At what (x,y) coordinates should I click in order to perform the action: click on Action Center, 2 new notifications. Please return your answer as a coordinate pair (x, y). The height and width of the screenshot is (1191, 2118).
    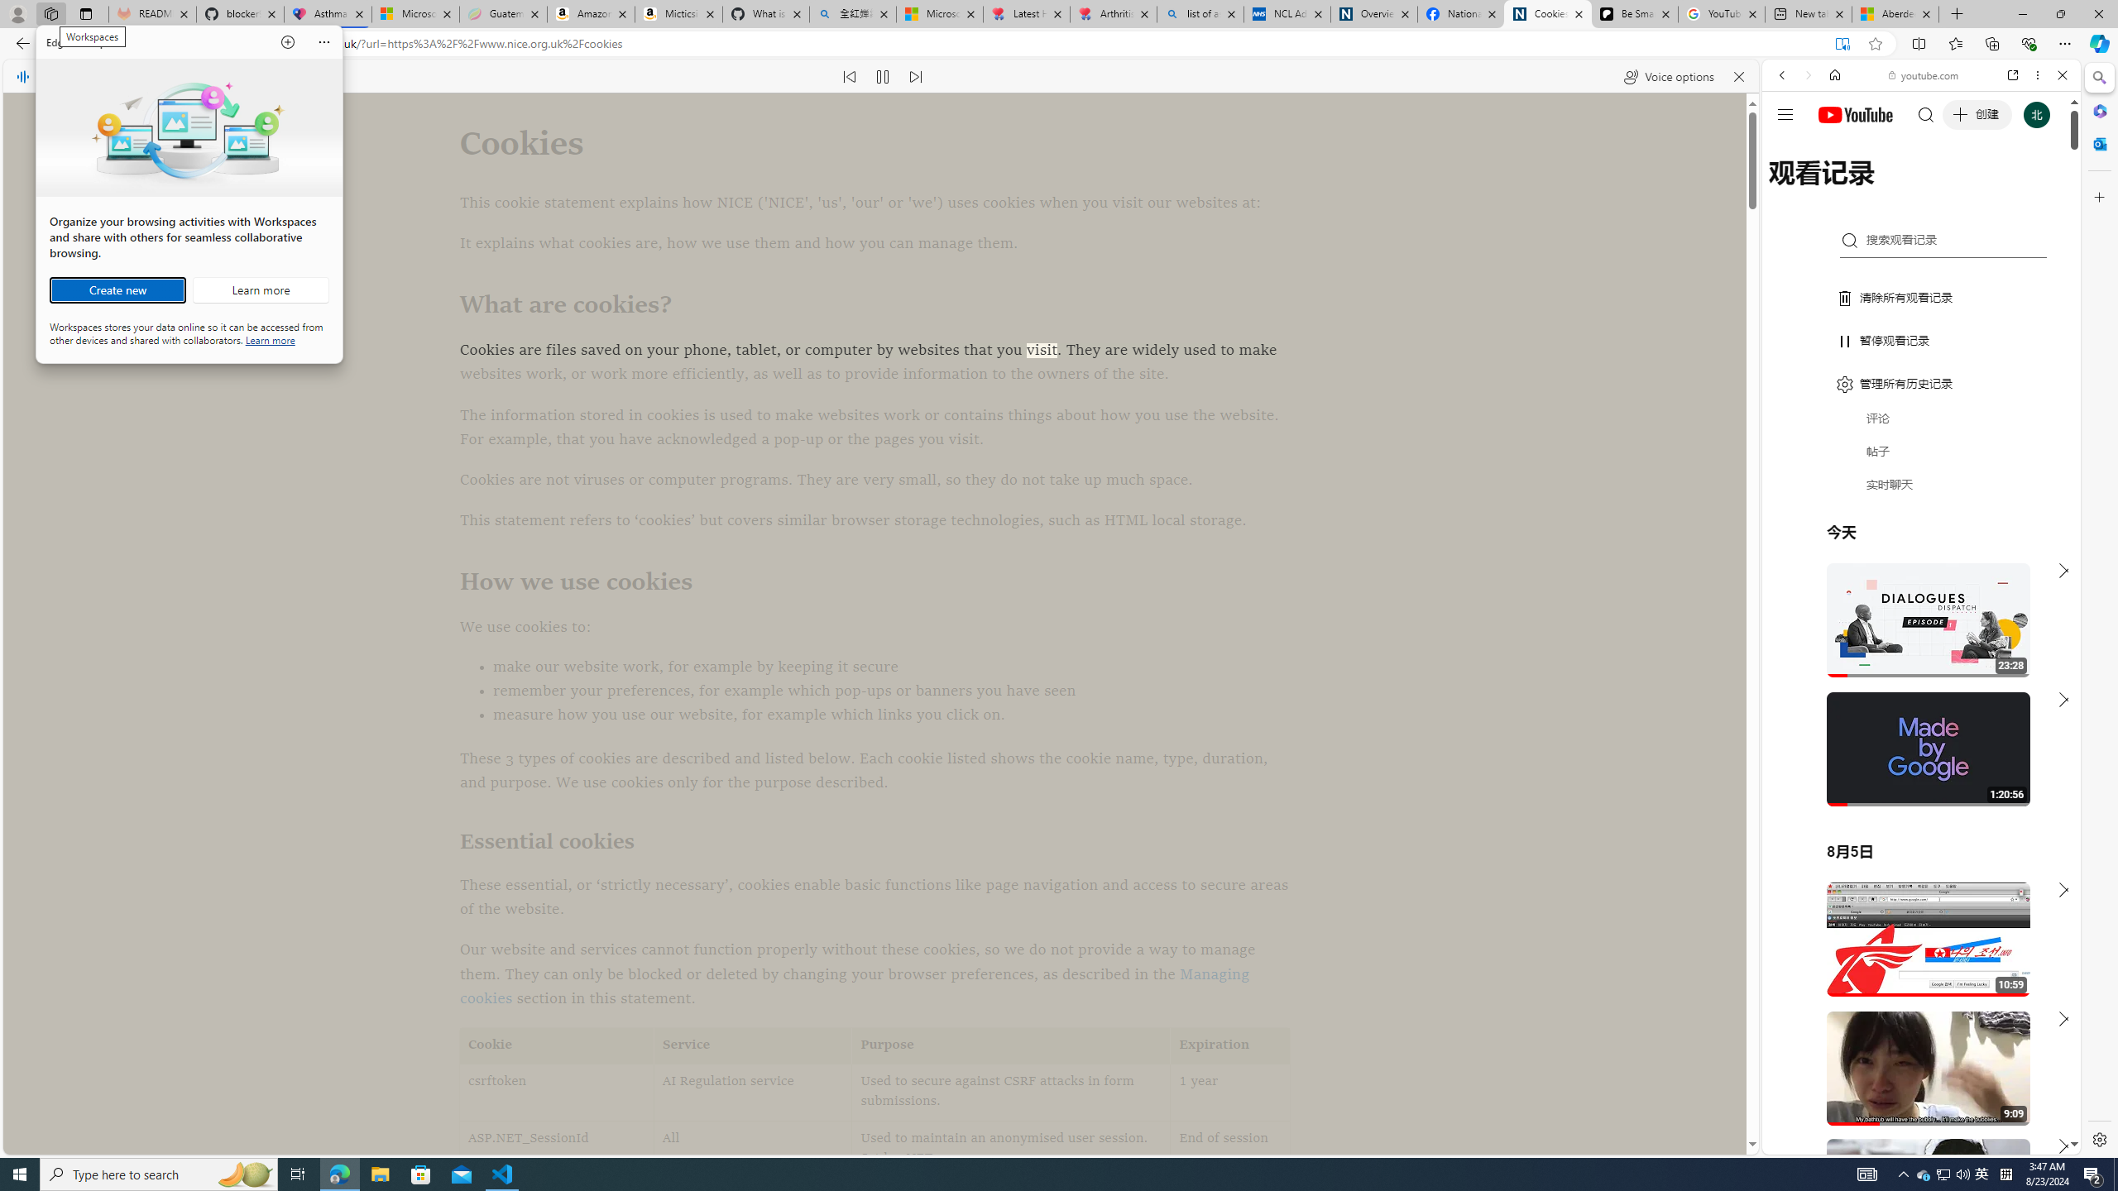
    Looking at the image, I should click on (2093, 1174).